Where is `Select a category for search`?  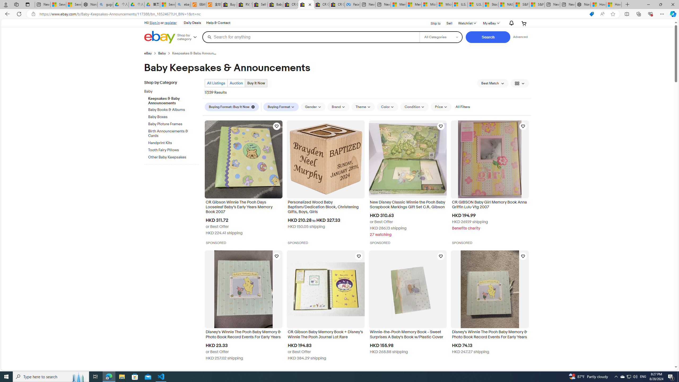
Select a category for search is located at coordinates (441, 37).